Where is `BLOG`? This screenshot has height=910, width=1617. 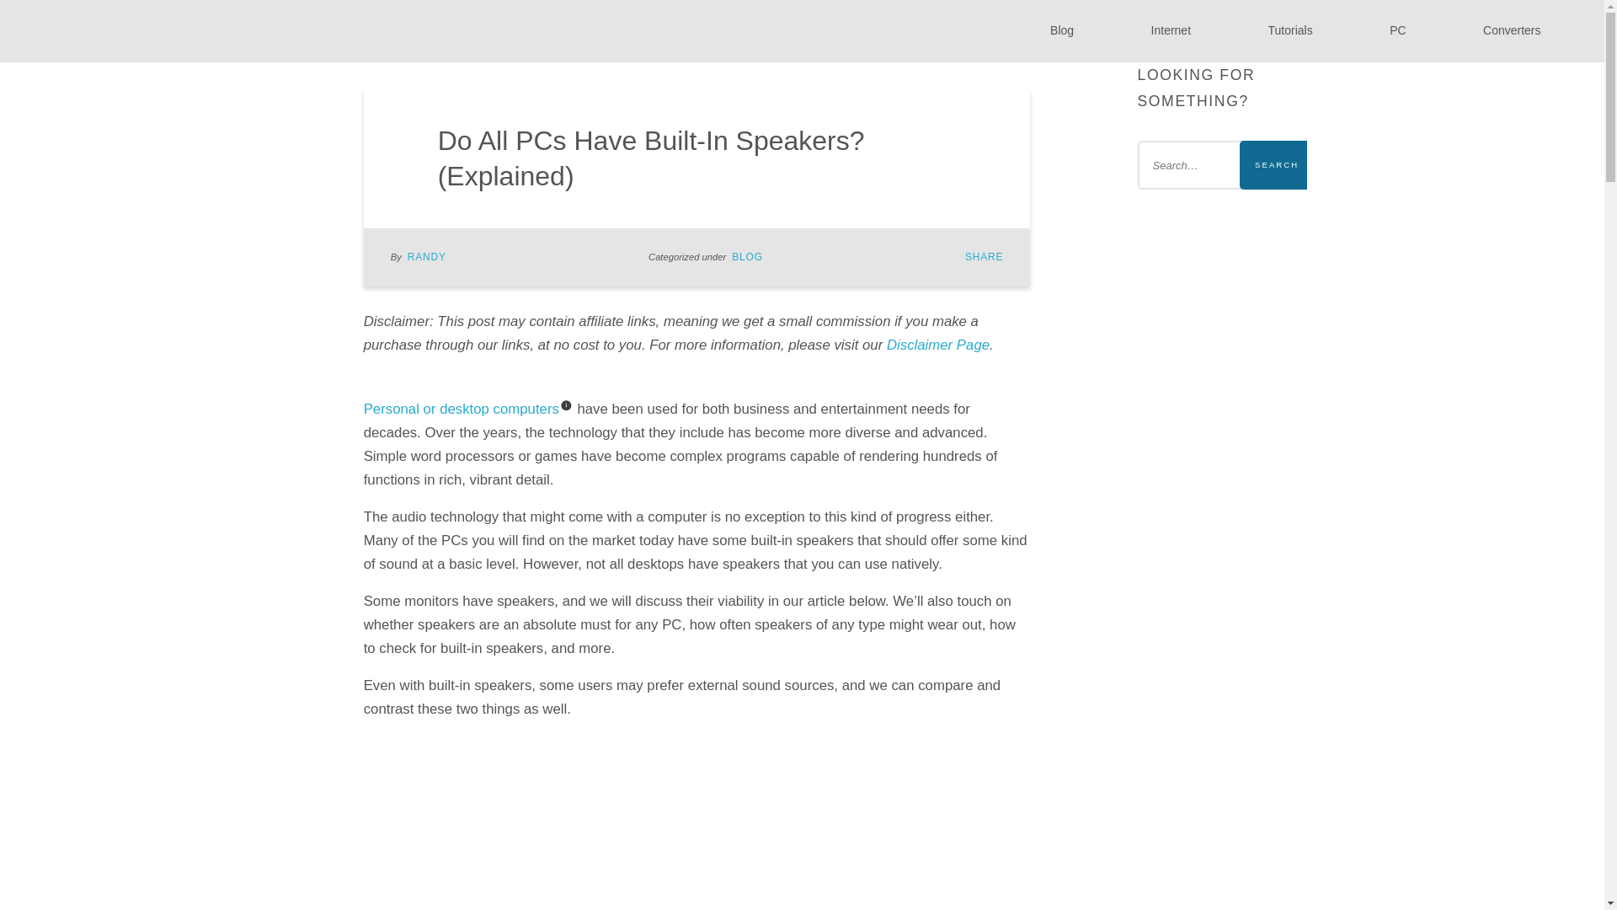 BLOG is located at coordinates (748, 257).